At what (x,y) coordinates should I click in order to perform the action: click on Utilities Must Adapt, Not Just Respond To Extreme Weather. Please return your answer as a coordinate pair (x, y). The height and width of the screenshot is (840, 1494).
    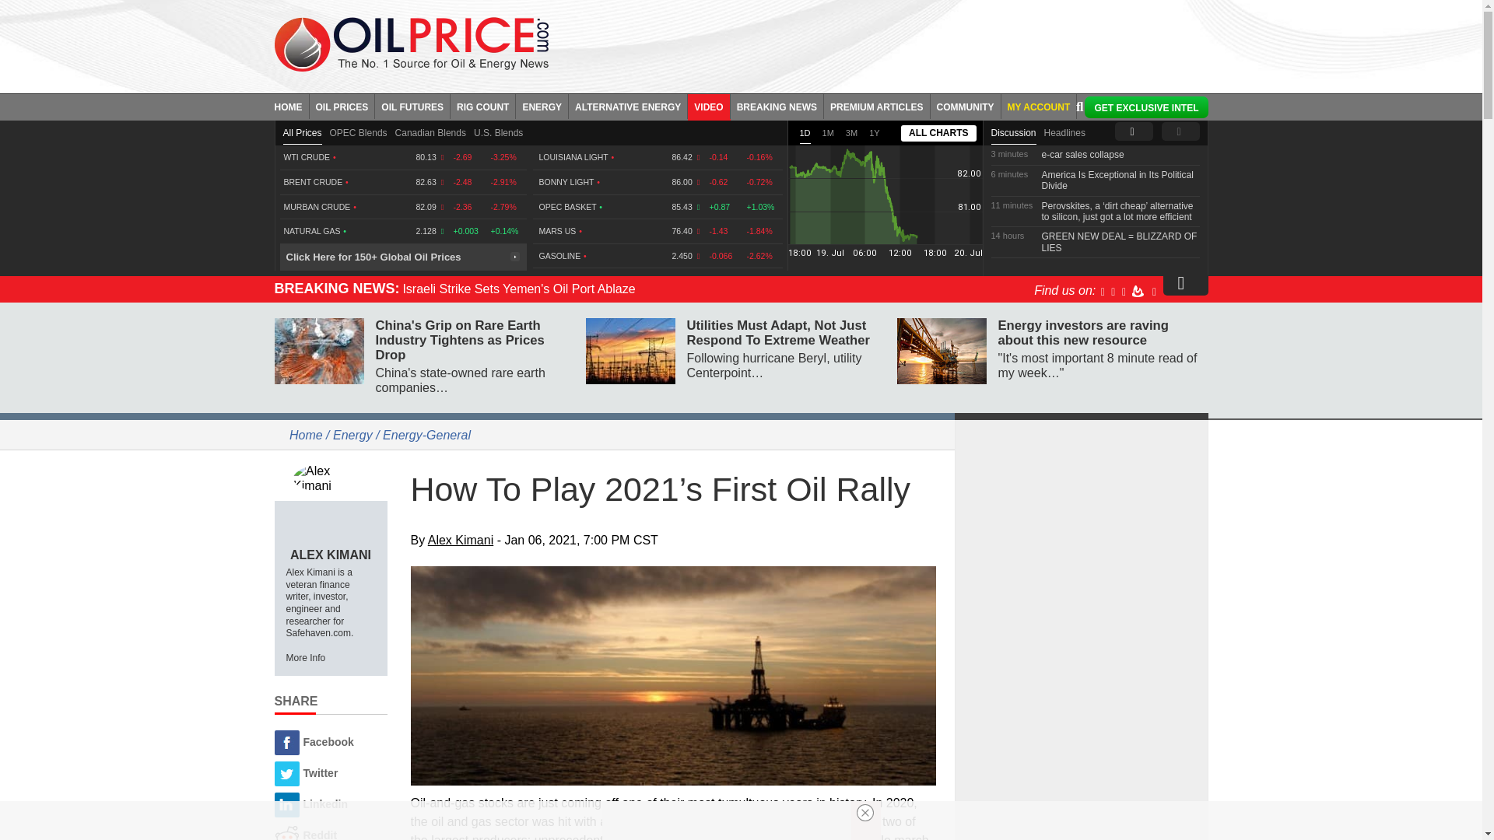
    Looking at the image, I should click on (630, 351).